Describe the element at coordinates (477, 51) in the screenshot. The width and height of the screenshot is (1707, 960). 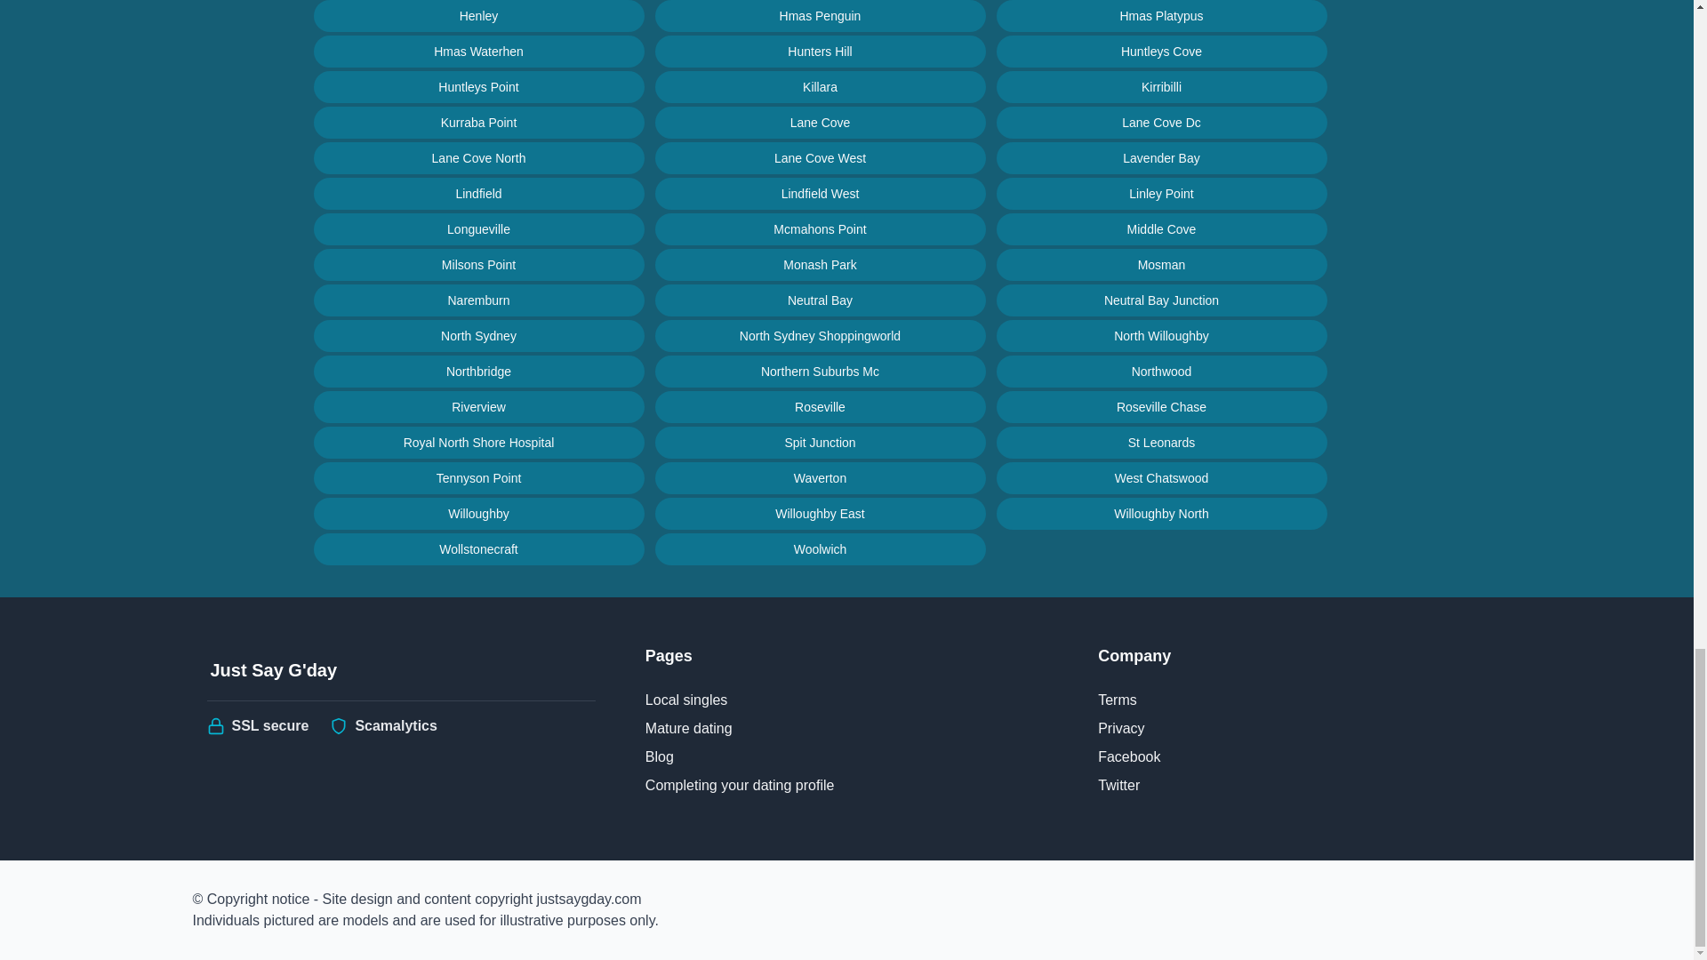
I see `Hmas Waterhen` at that location.